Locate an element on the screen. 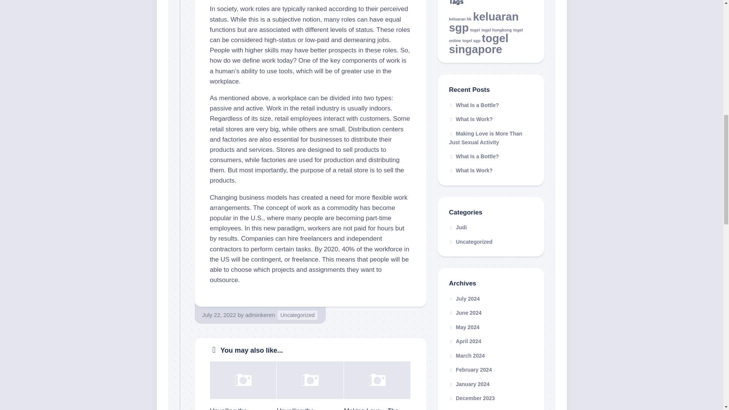 The image size is (729, 410). togel online is located at coordinates (486, 35).